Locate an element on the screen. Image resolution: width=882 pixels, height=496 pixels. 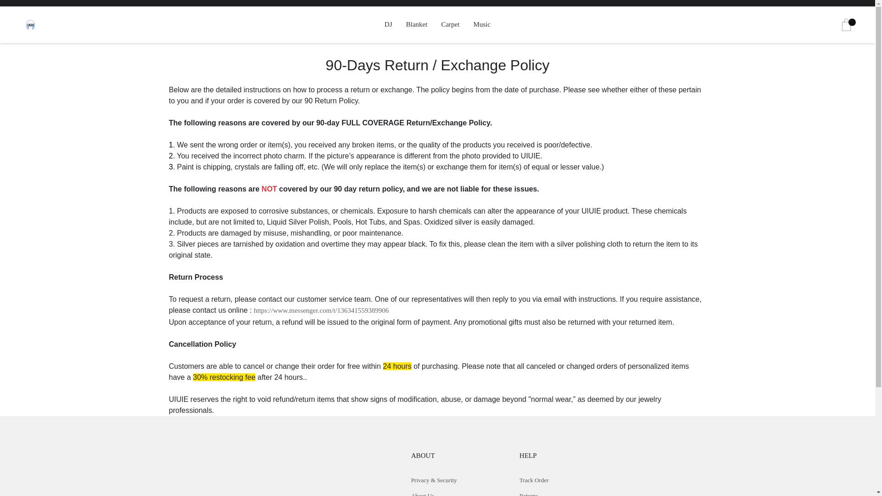
DJ is located at coordinates (389, 24).